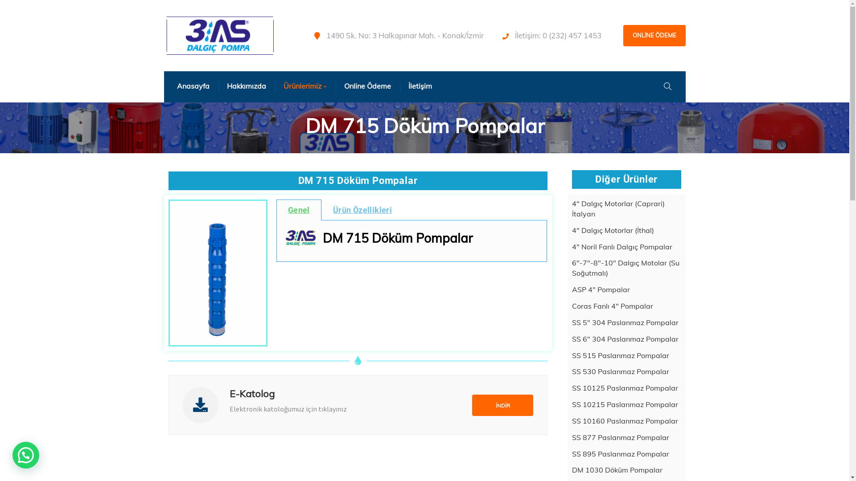 The width and height of the screenshot is (856, 481). I want to click on SS 895 Paslanmaz Pompalar, so click(620, 454).